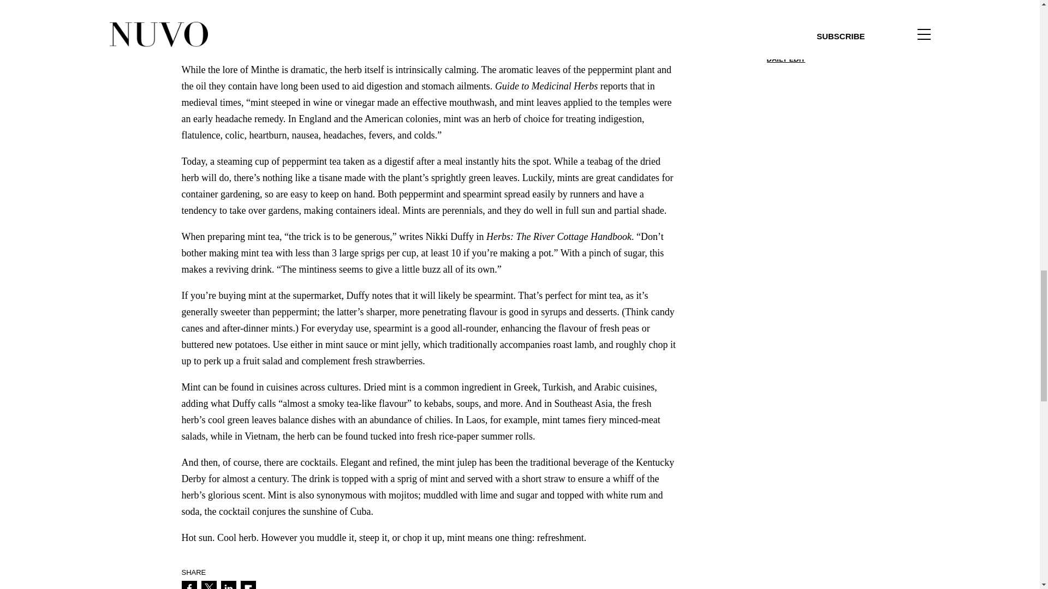  I want to click on Facebook, so click(189, 585).